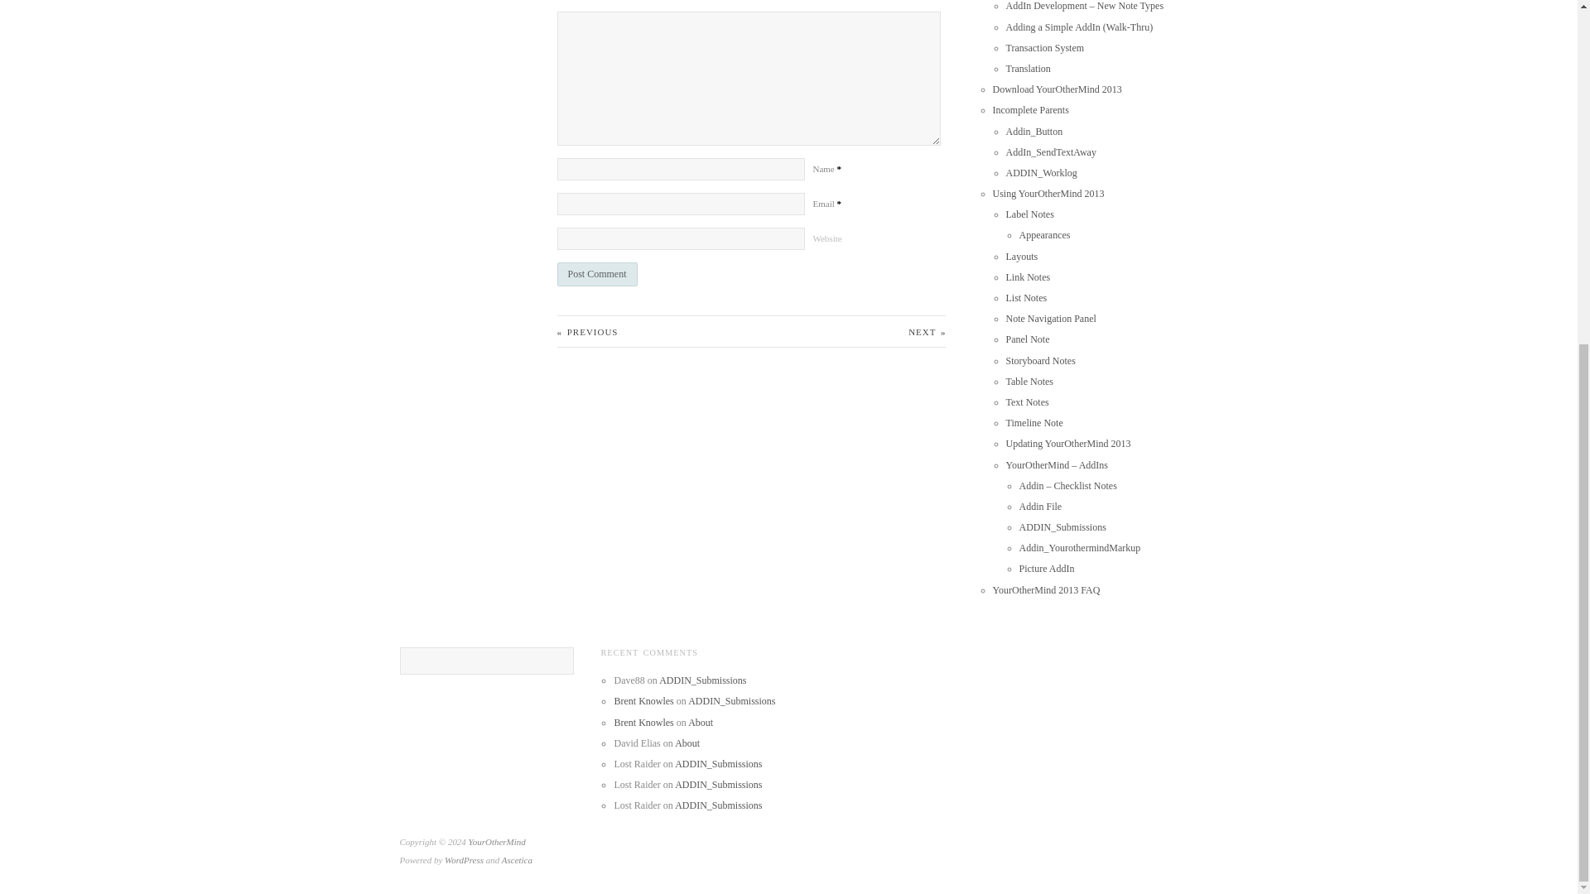 The width and height of the screenshot is (1590, 894). Describe the element at coordinates (1057, 89) in the screenshot. I see `Download YourOtherMind 2013` at that location.